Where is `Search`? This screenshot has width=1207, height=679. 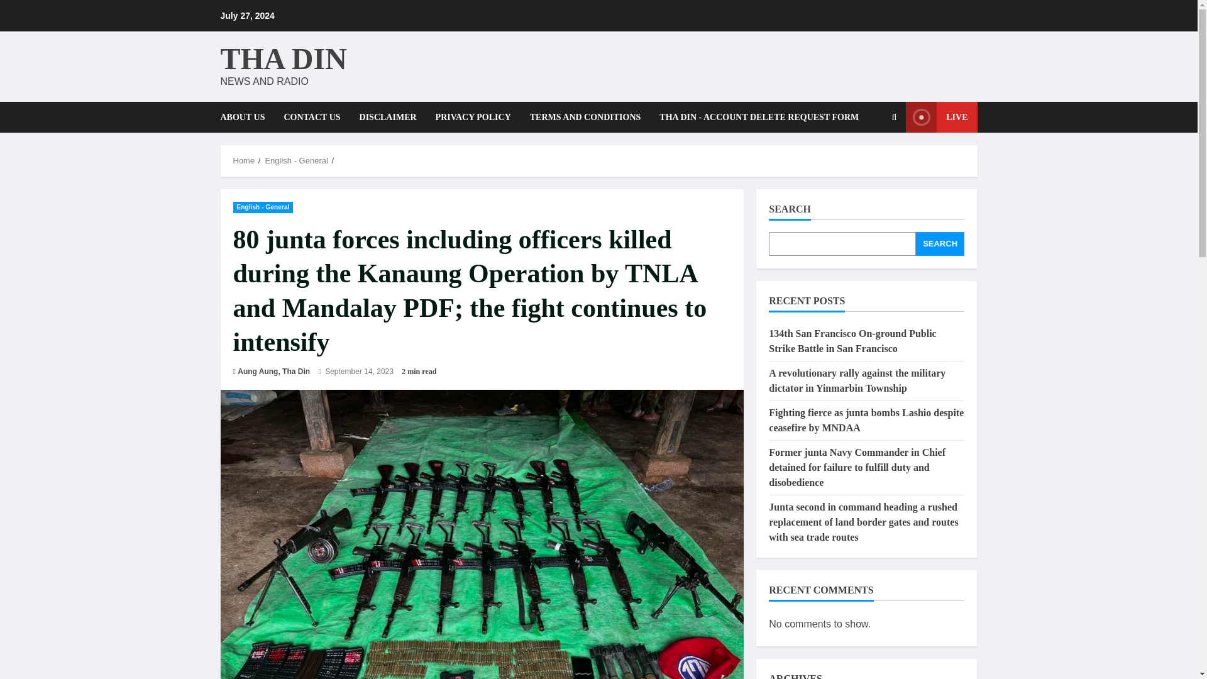 Search is located at coordinates (894, 117).